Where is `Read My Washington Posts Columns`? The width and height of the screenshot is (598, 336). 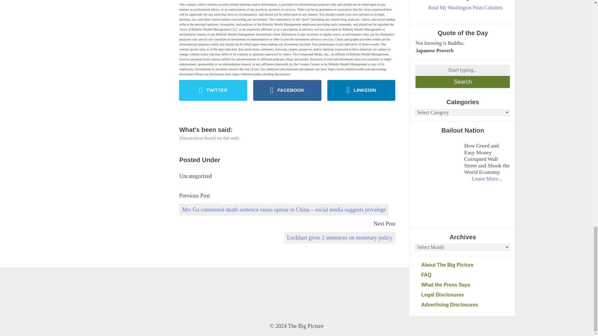
Read My Washington Posts Columns is located at coordinates (465, 7).